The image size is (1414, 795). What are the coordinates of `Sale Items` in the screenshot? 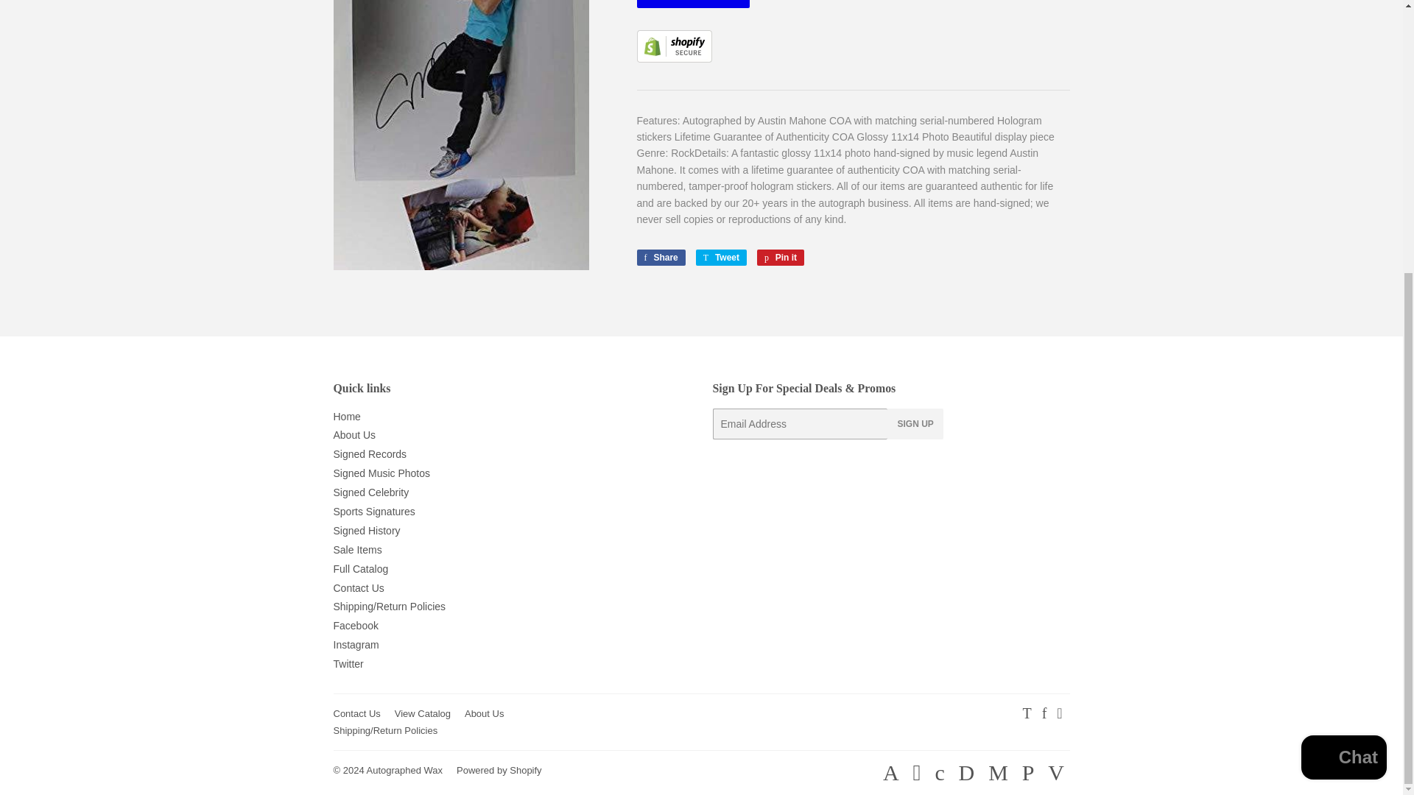 It's located at (660, 258).